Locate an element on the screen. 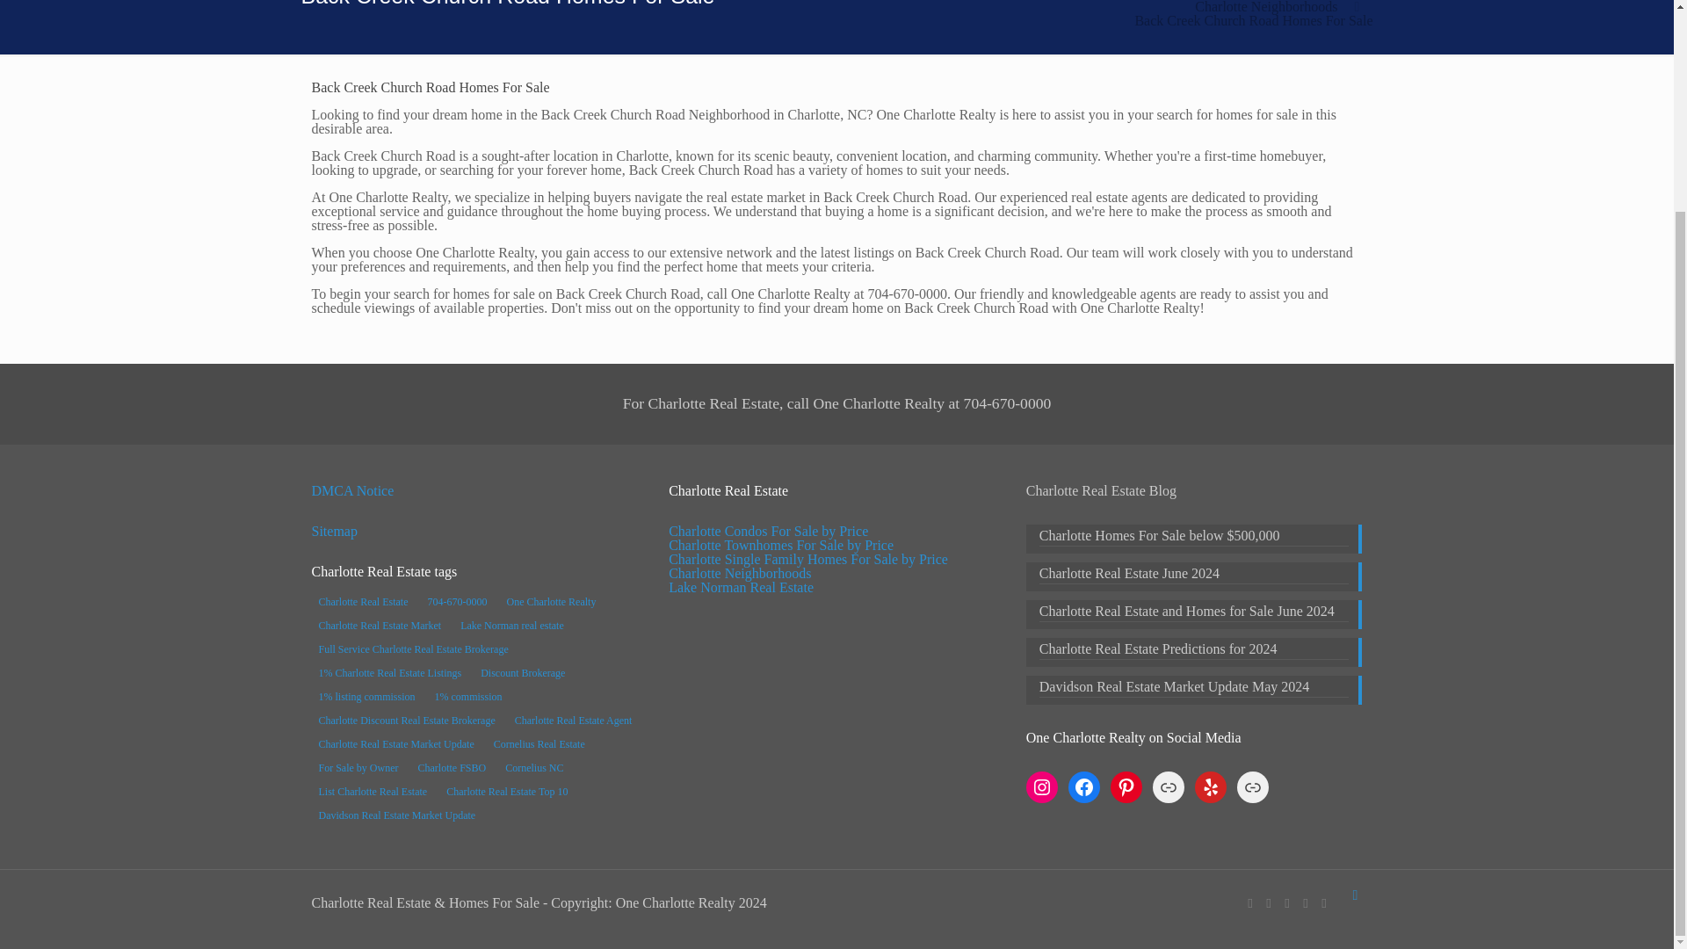 The image size is (1687, 949). Full Service Charlotte Real Estate Brokerage is located at coordinates (412, 648).